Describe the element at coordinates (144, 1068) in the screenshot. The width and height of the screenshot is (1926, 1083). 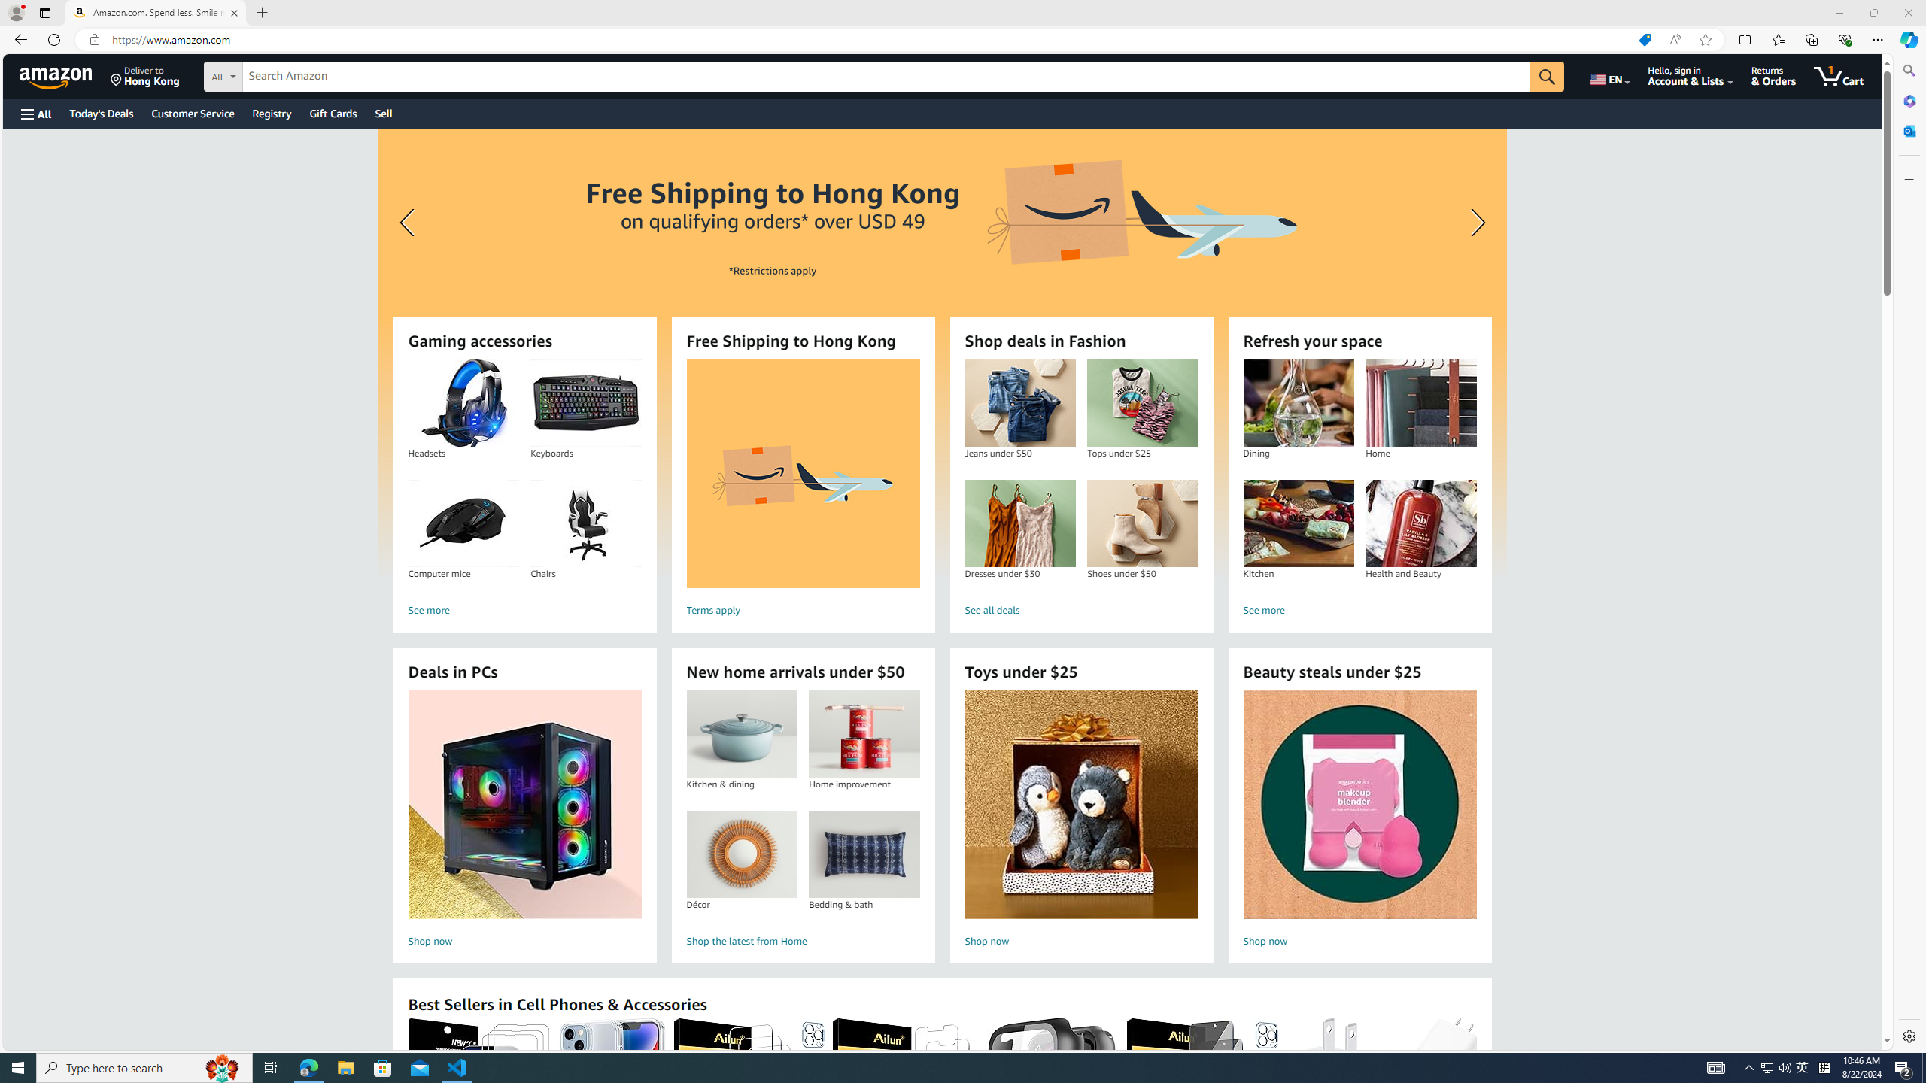
I see `No Problems` at that location.